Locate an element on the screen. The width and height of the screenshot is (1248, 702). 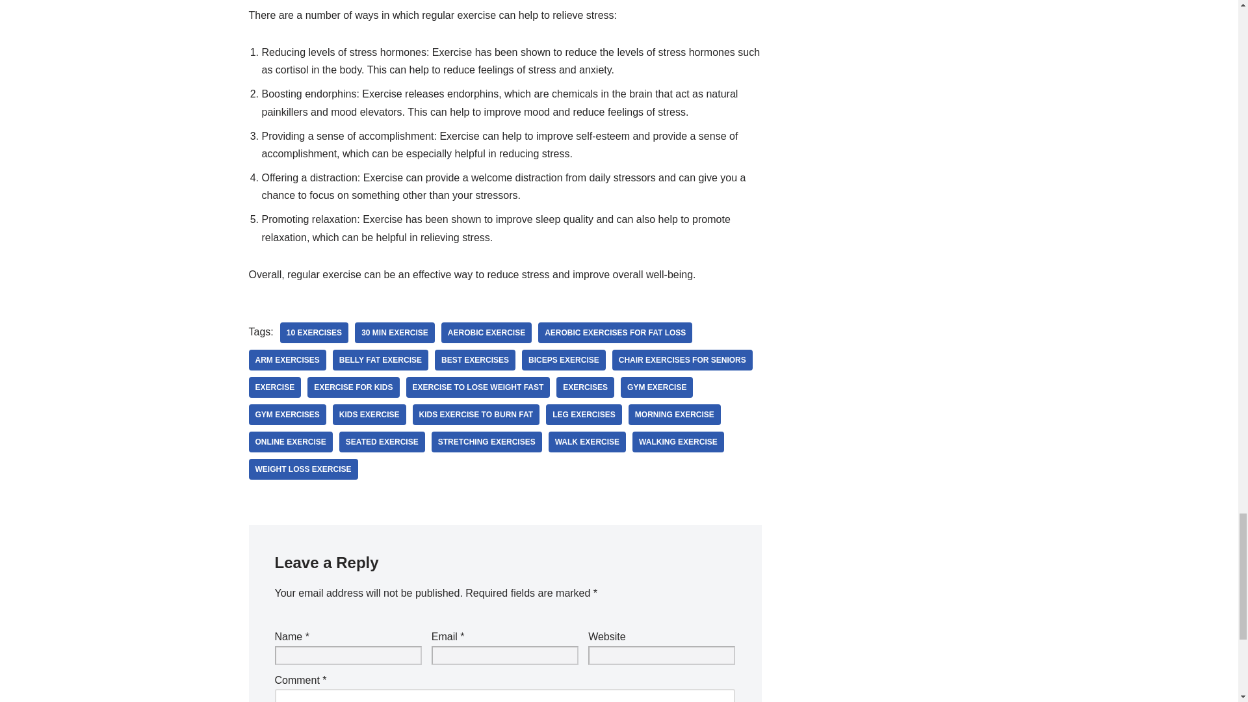
arm exercises is located at coordinates (287, 360).